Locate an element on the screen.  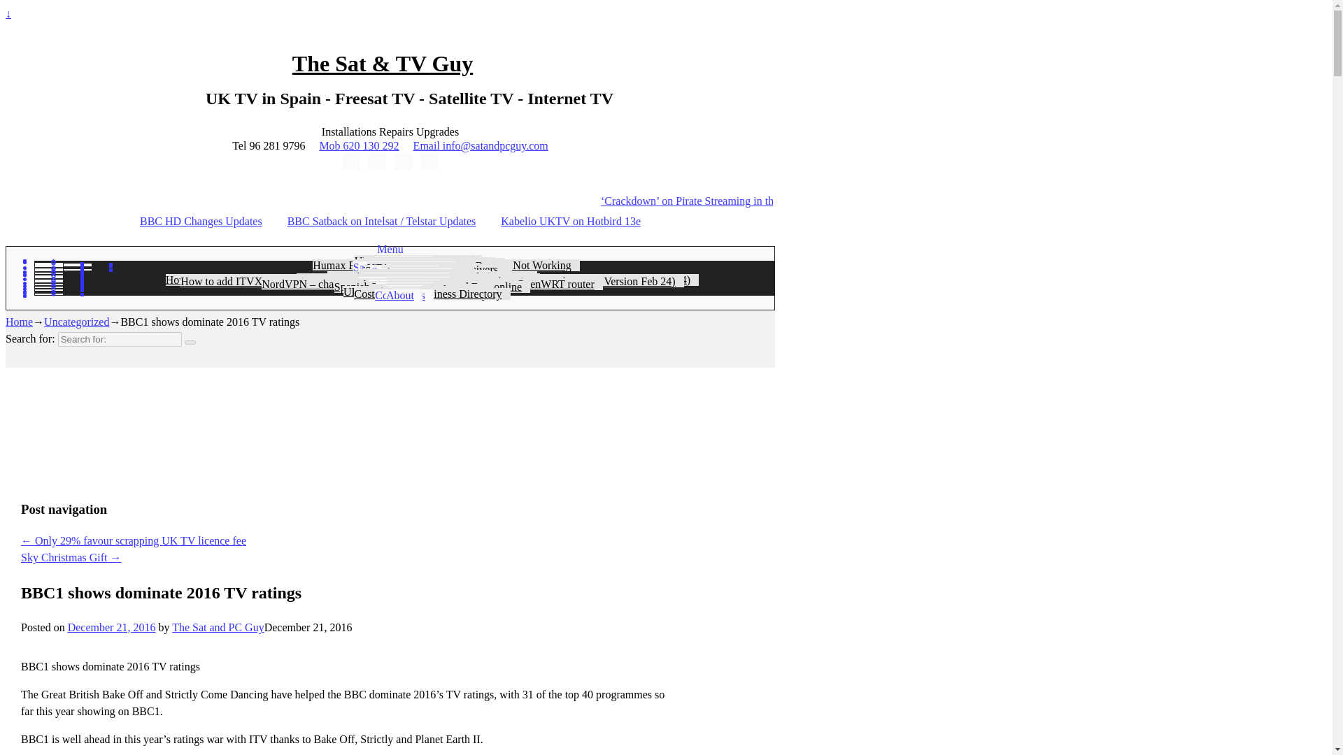
Software Updates is located at coordinates (446, 264).